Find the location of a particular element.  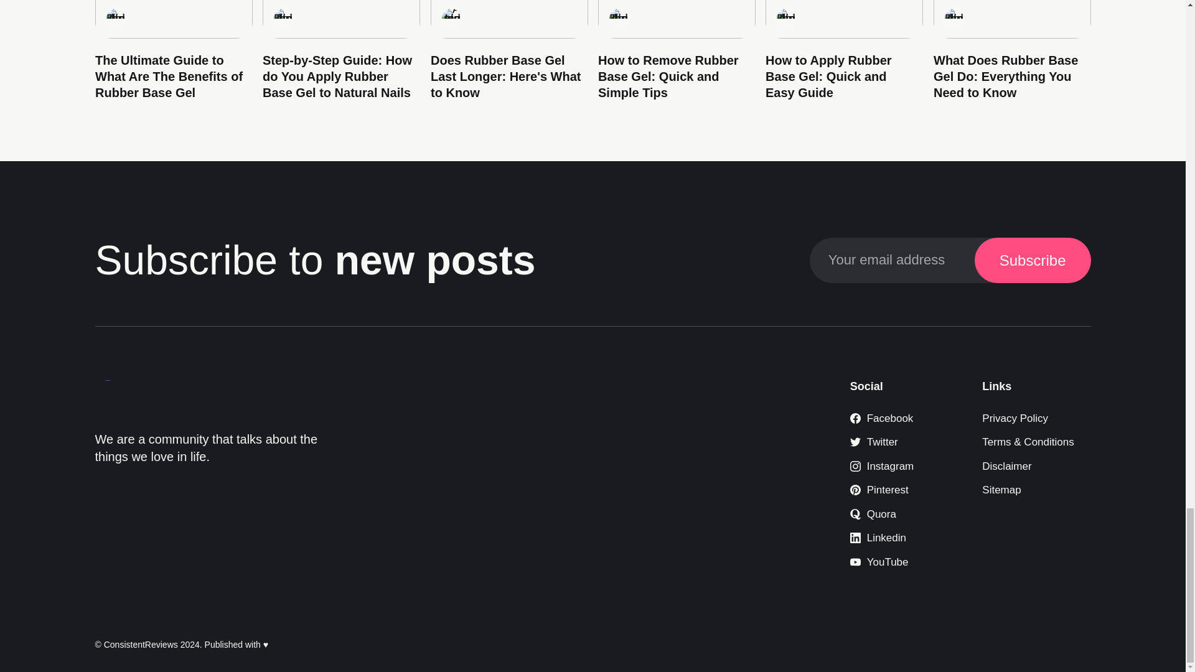

What Does Rubber Base Gel Do: Everything You Need to Know is located at coordinates (1005, 76).